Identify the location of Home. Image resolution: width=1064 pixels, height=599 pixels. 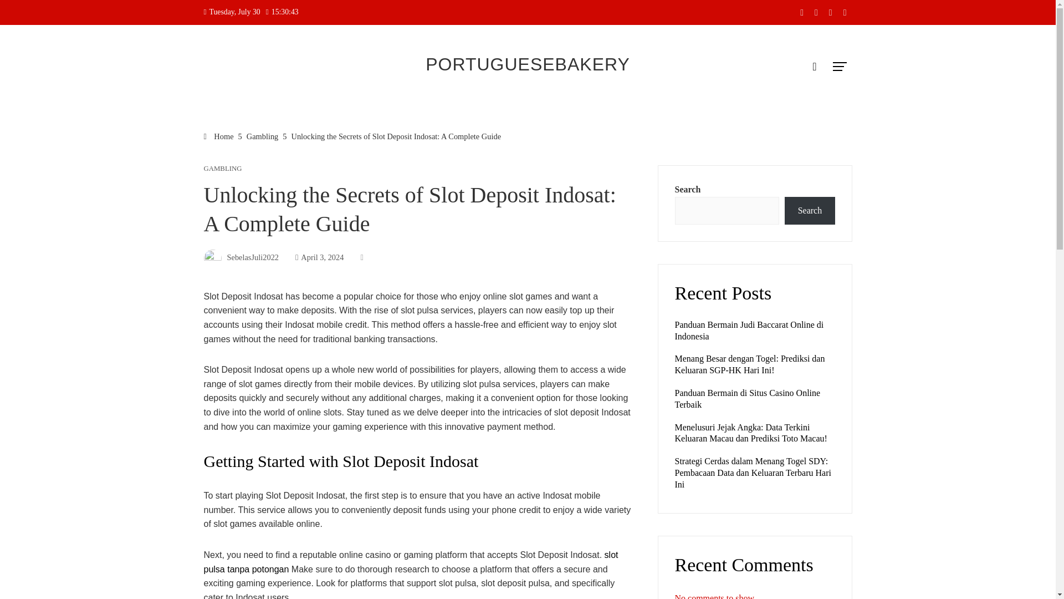
(219, 136).